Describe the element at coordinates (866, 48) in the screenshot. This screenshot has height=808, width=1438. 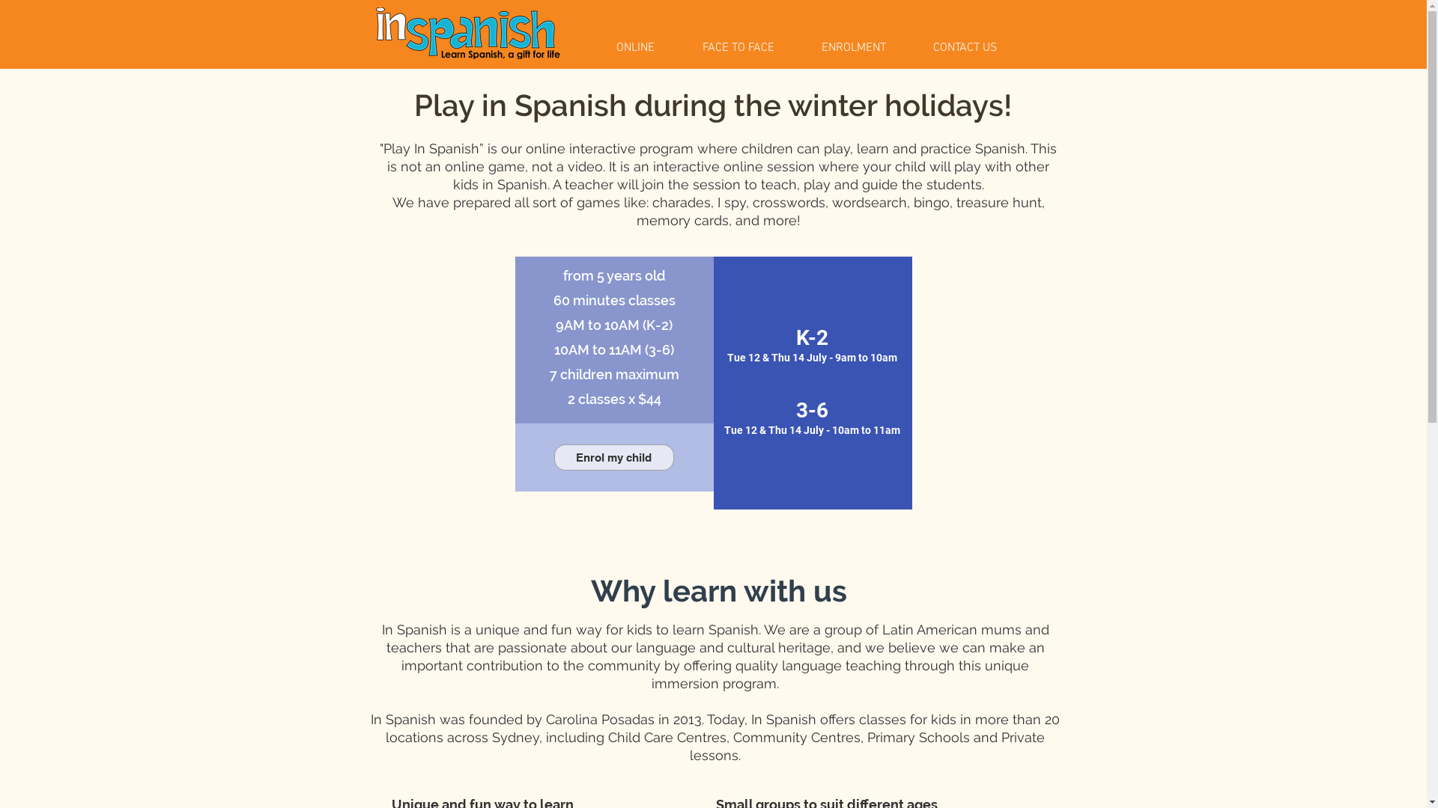
I see `ENROLMENT` at that location.